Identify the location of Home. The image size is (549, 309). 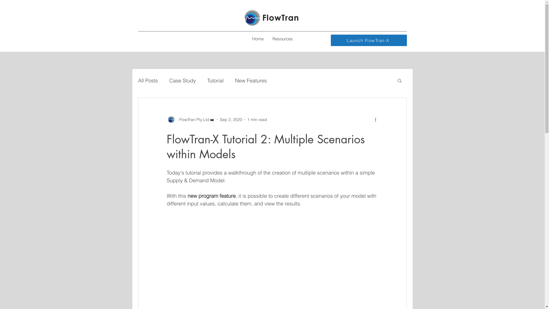
(258, 39).